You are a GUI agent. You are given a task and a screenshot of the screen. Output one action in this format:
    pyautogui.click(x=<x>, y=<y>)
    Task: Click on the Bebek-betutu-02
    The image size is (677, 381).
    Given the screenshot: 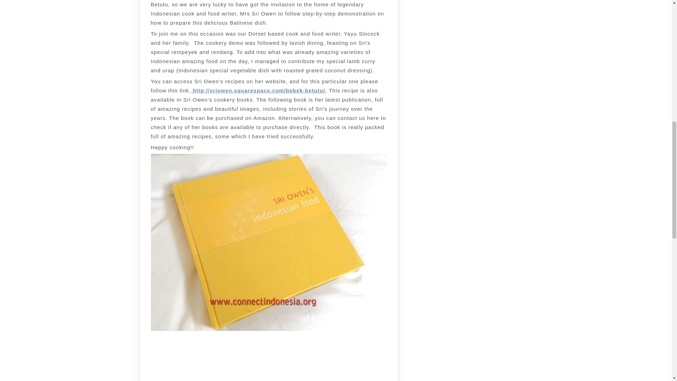 What is the action you would take?
    pyautogui.click(x=348, y=357)
    